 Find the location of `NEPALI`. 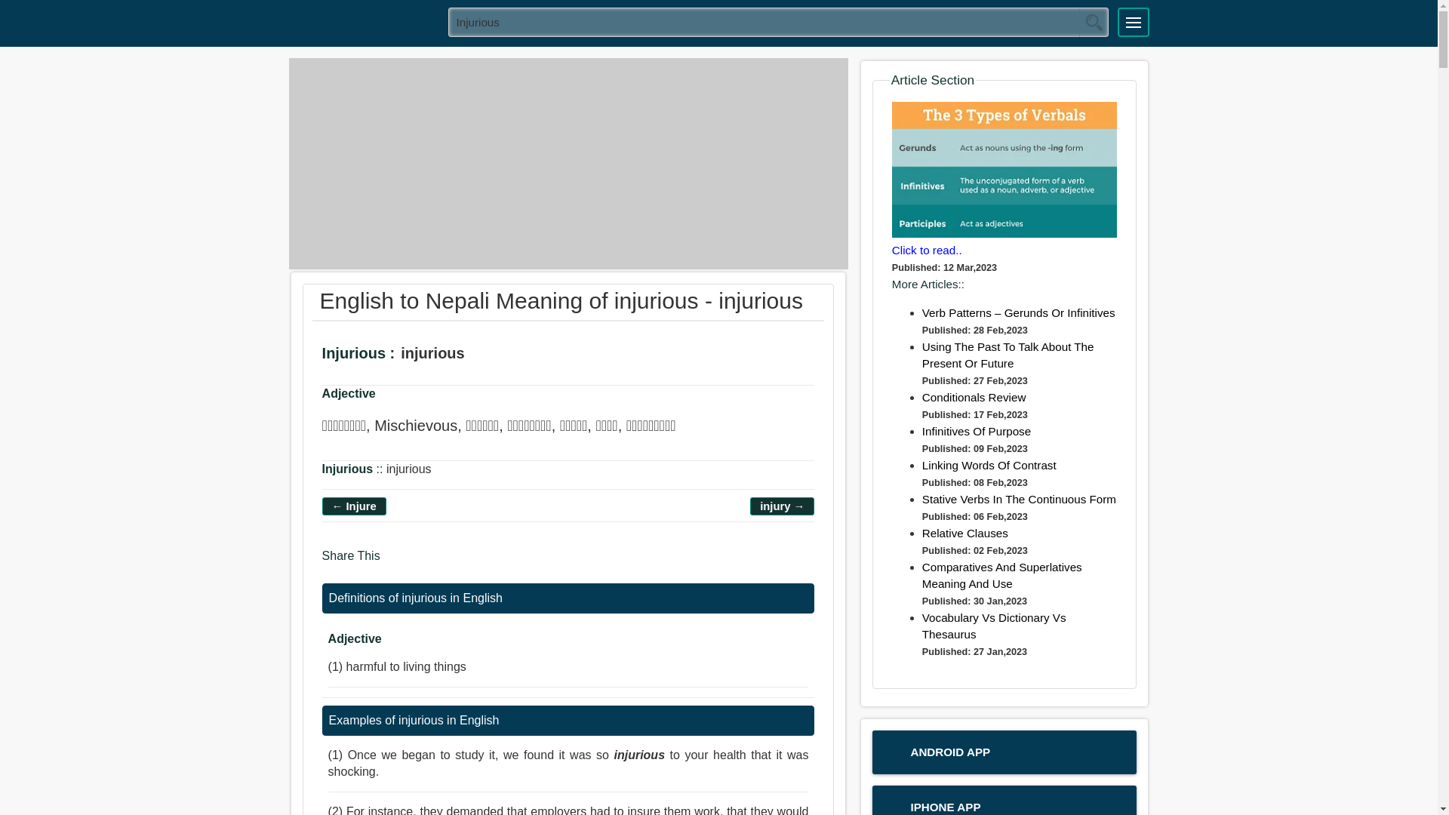

NEPALI is located at coordinates (363, 21).